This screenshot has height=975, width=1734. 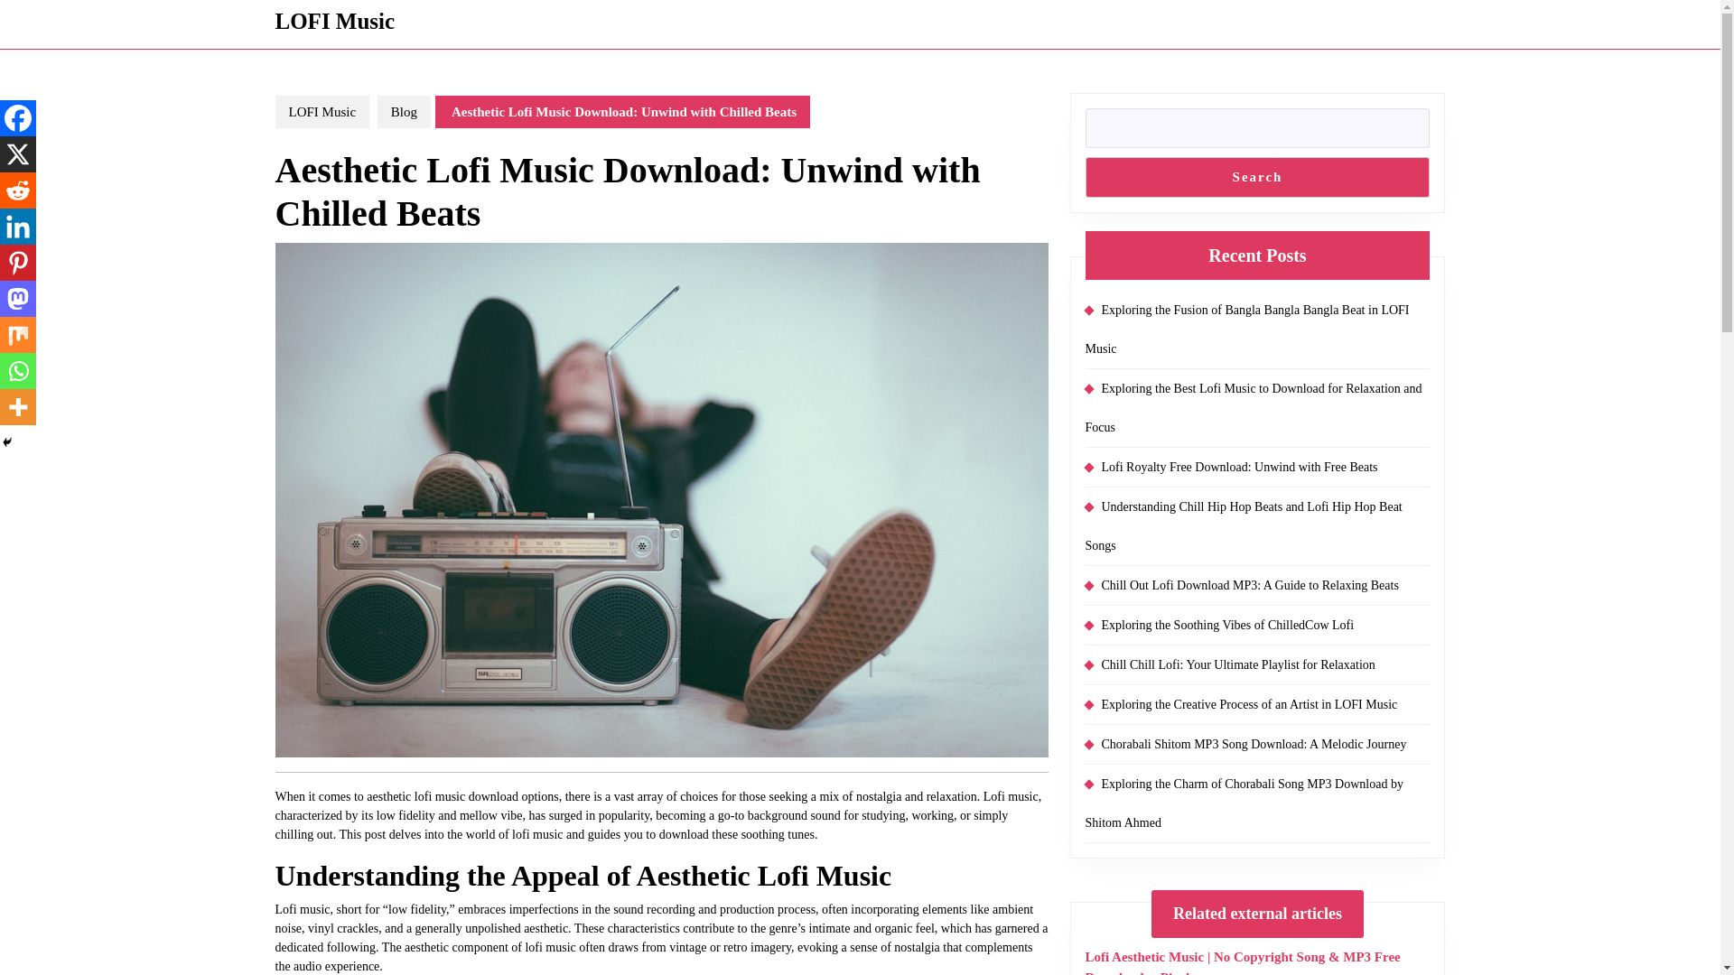 I want to click on More, so click(x=18, y=406).